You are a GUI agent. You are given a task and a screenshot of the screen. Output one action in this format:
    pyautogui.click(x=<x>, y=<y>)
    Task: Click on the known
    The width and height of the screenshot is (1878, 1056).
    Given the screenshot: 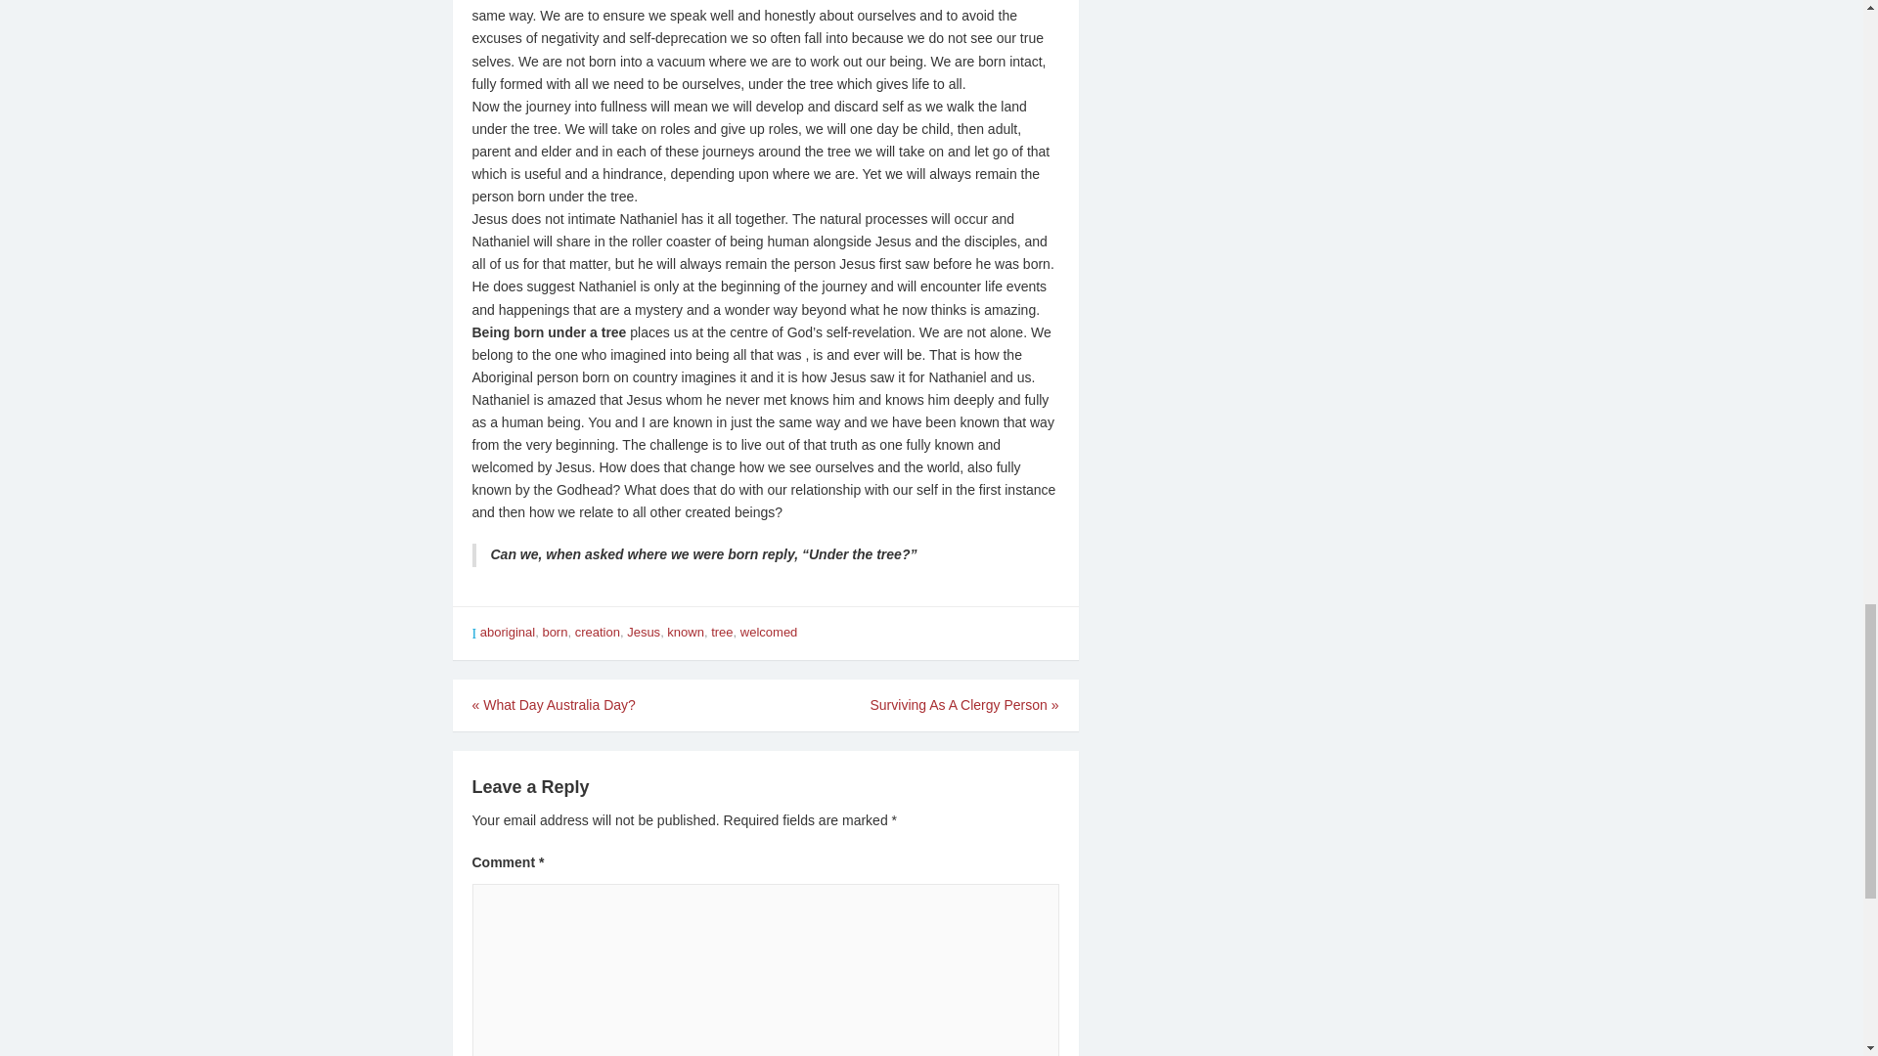 What is the action you would take?
    pyautogui.click(x=685, y=632)
    